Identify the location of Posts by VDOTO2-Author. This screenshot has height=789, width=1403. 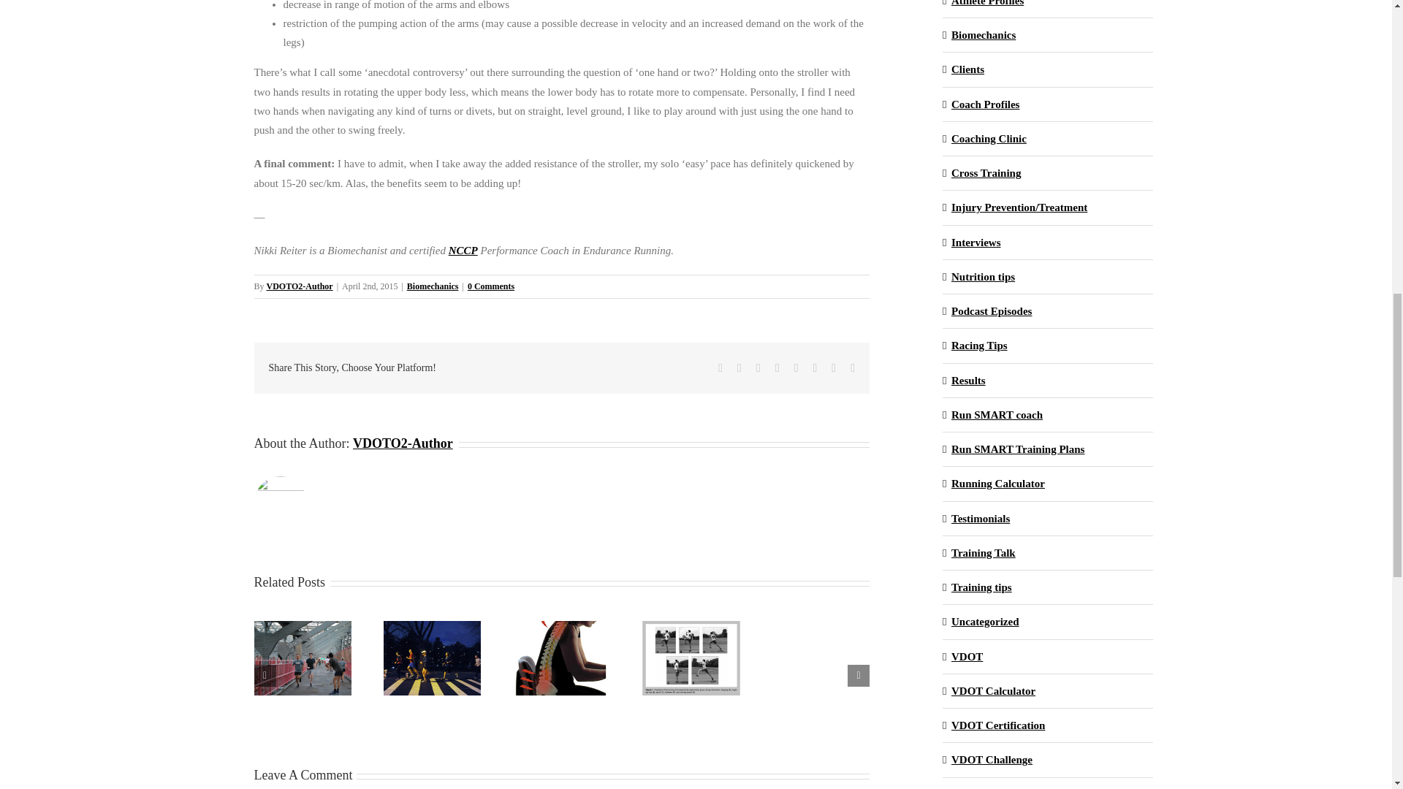
(403, 443).